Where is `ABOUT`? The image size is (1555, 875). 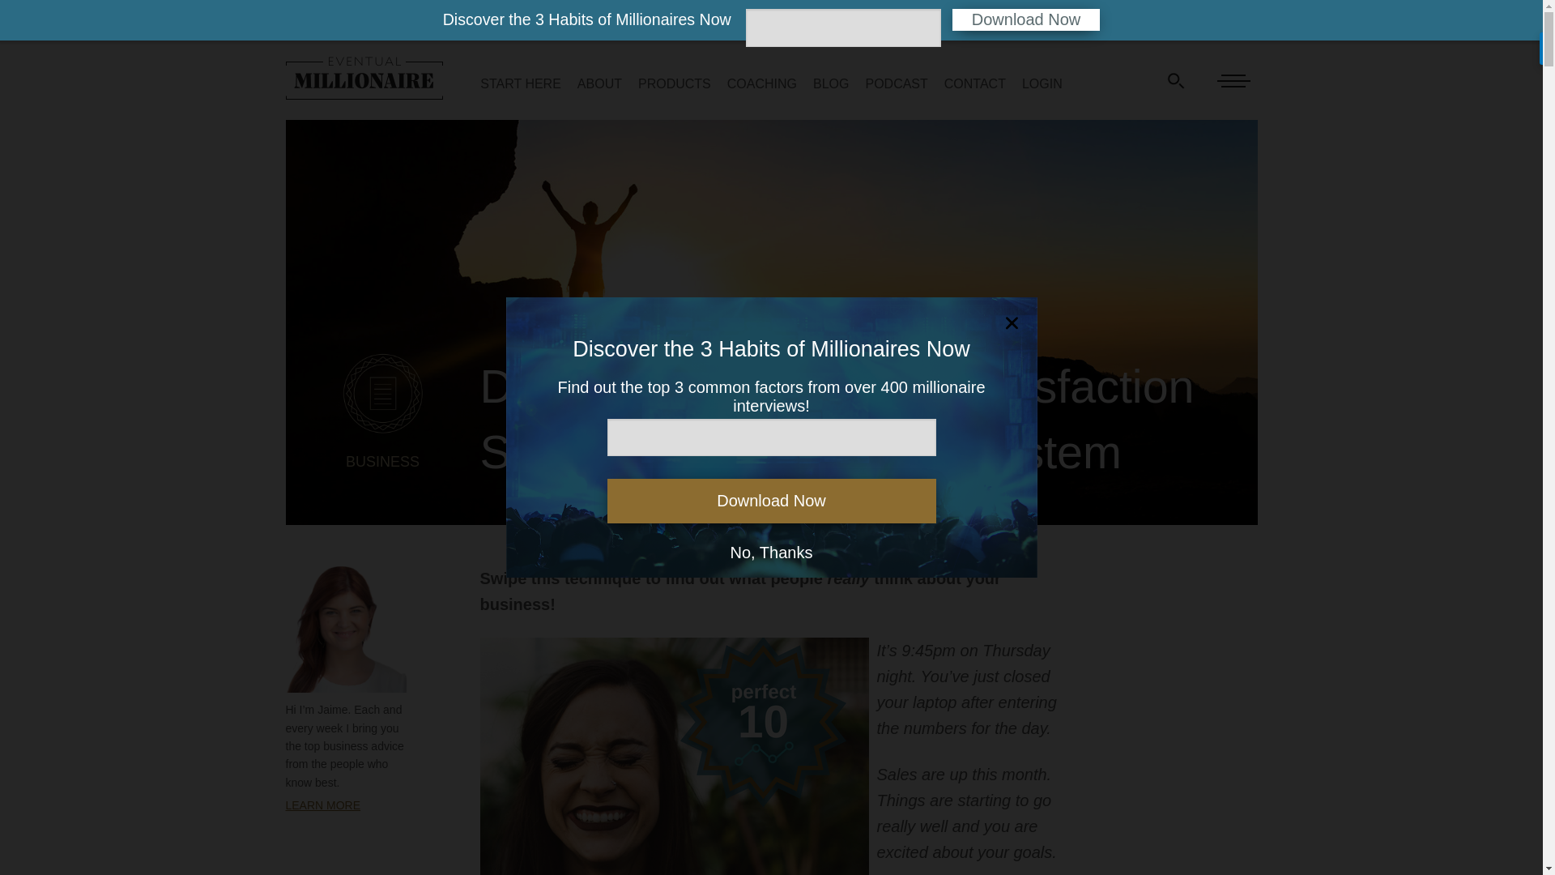 ABOUT is located at coordinates (599, 83).